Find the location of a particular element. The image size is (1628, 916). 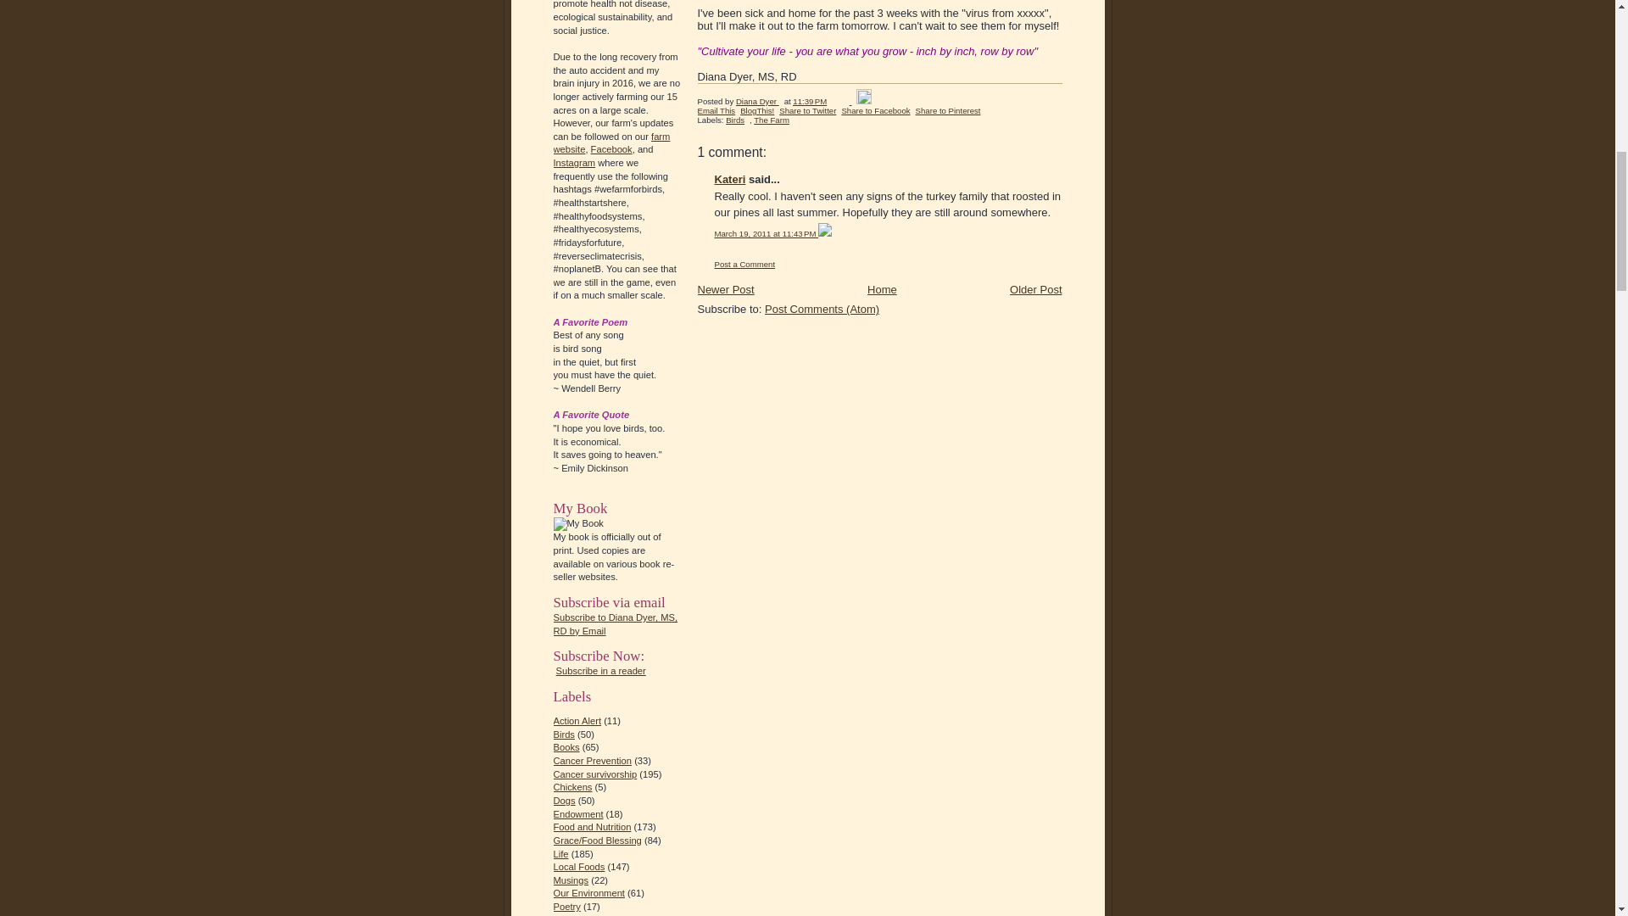

Our Environment is located at coordinates (588, 892).